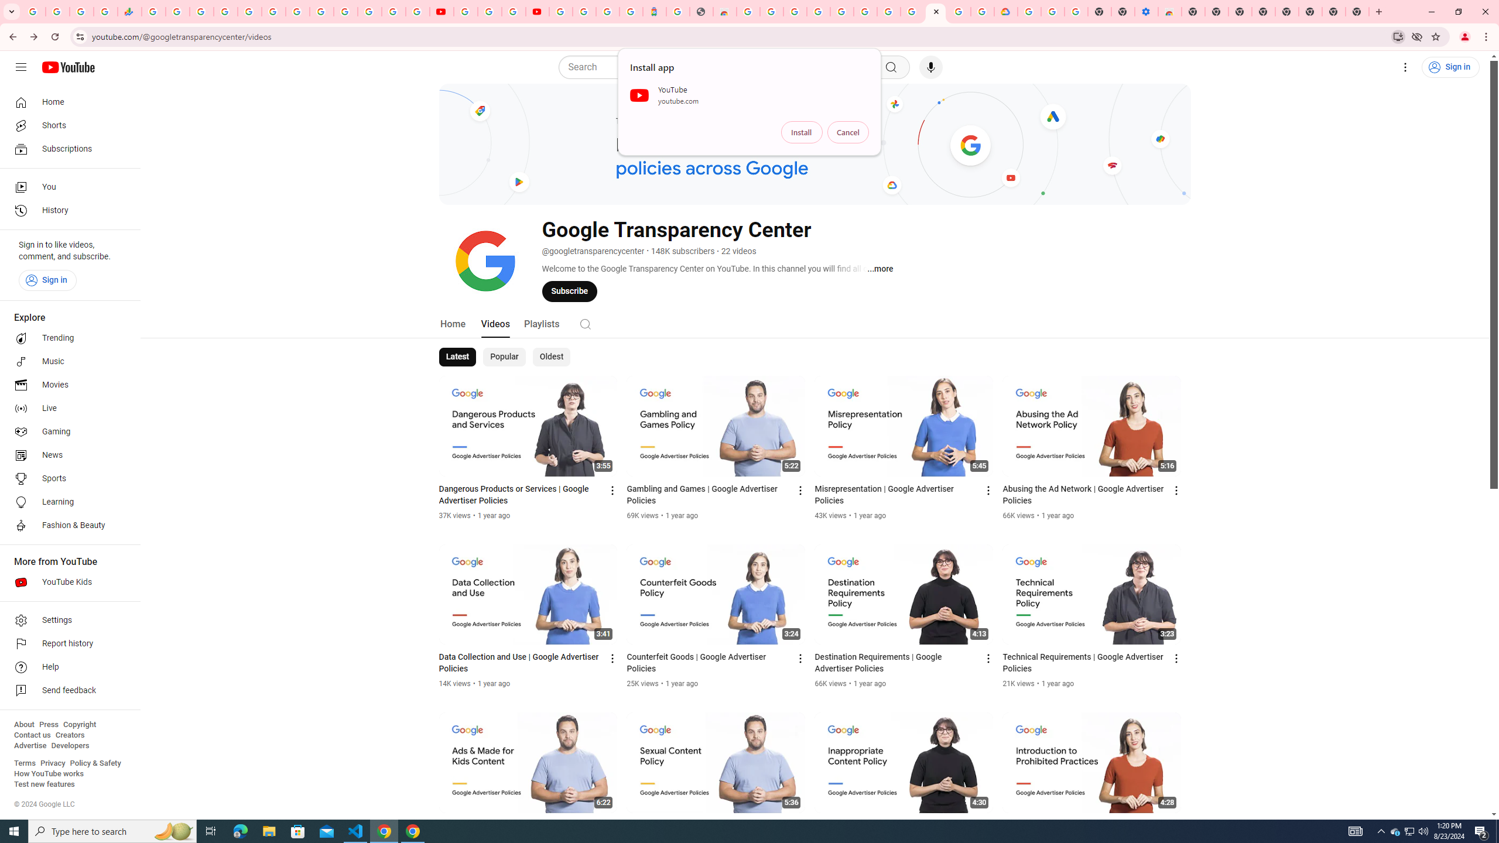  What do you see at coordinates (70, 746) in the screenshot?
I see `Developers` at bounding box center [70, 746].